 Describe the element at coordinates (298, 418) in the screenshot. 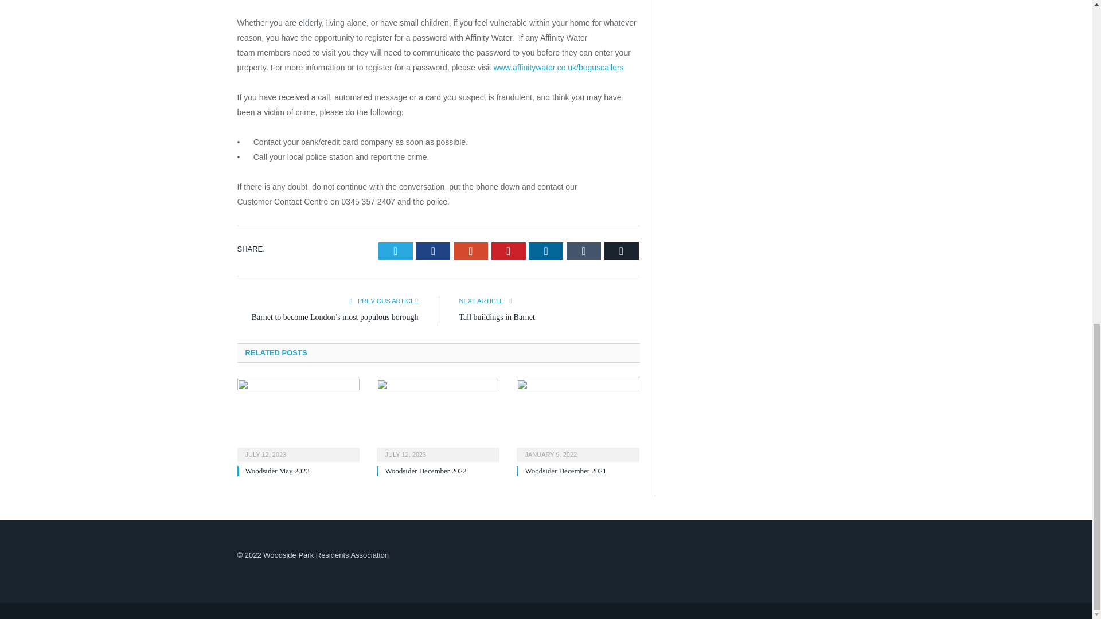

I see `Woodsider May 2023` at that location.